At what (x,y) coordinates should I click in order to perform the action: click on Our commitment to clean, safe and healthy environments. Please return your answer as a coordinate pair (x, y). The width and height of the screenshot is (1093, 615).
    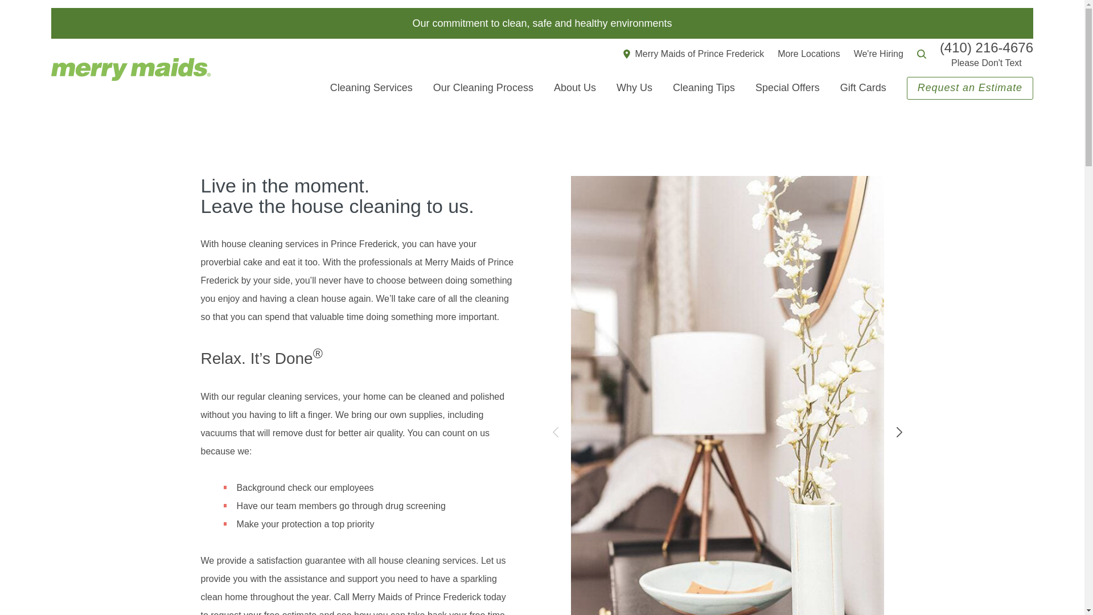
    Looking at the image, I should click on (542, 23).